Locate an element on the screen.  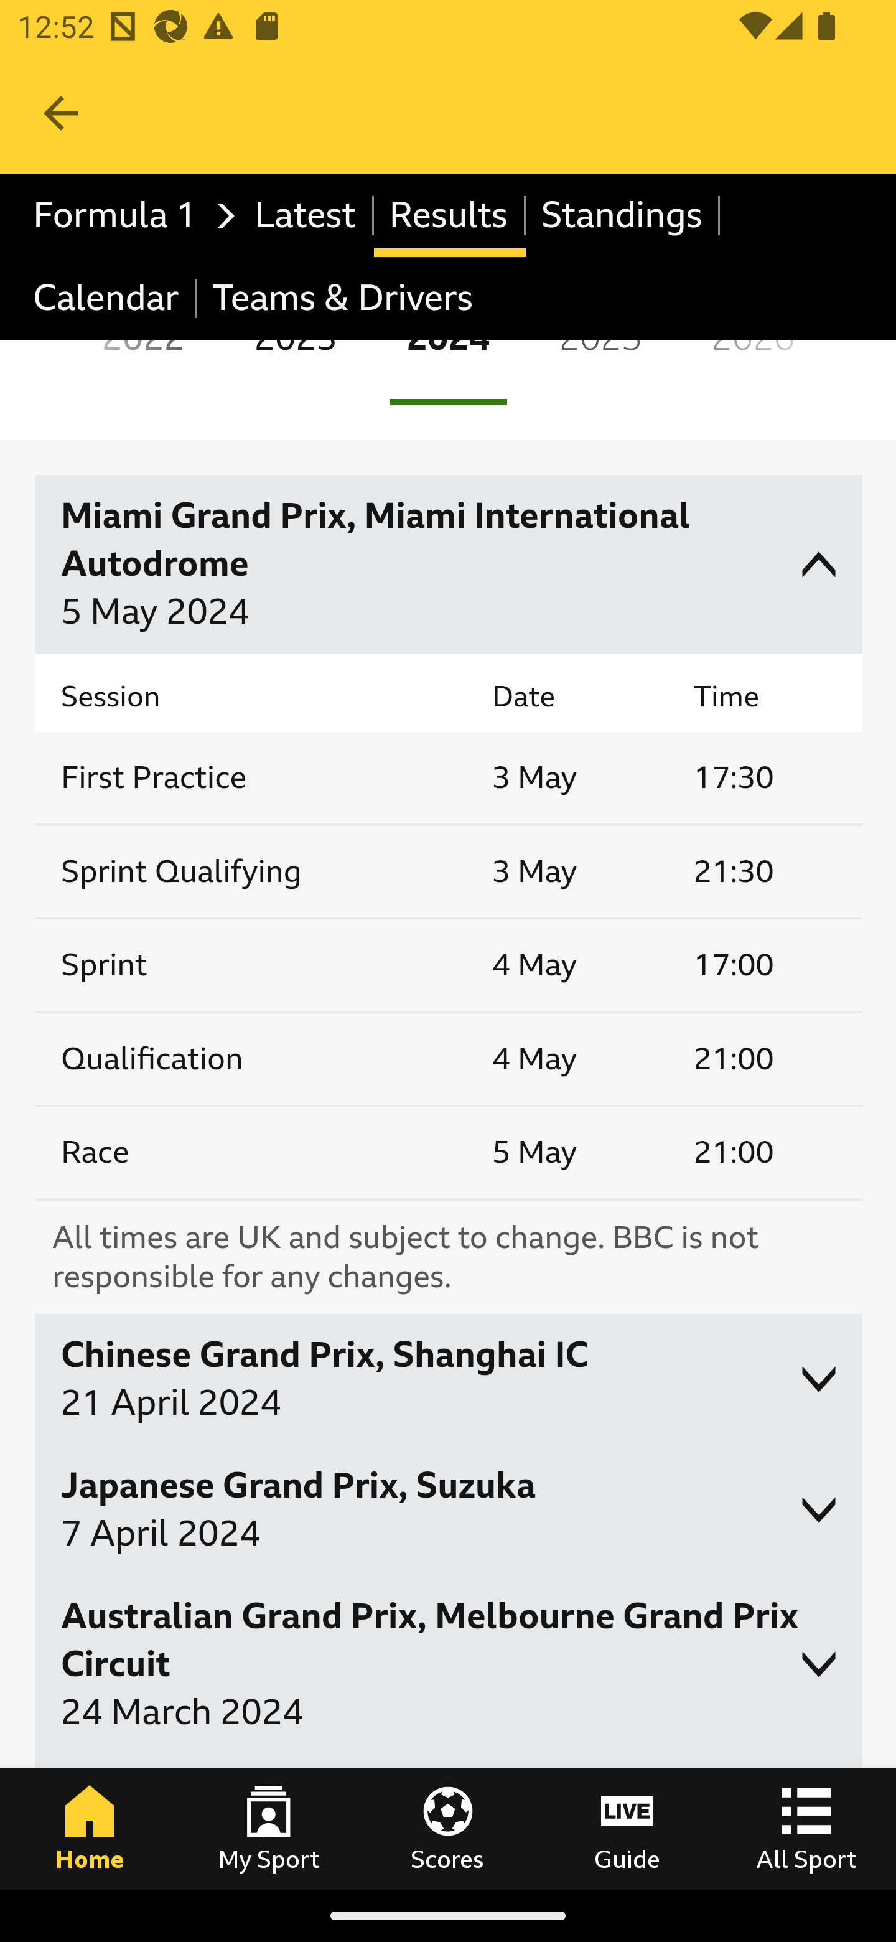
My Sport is located at coordinates (269, 1828).